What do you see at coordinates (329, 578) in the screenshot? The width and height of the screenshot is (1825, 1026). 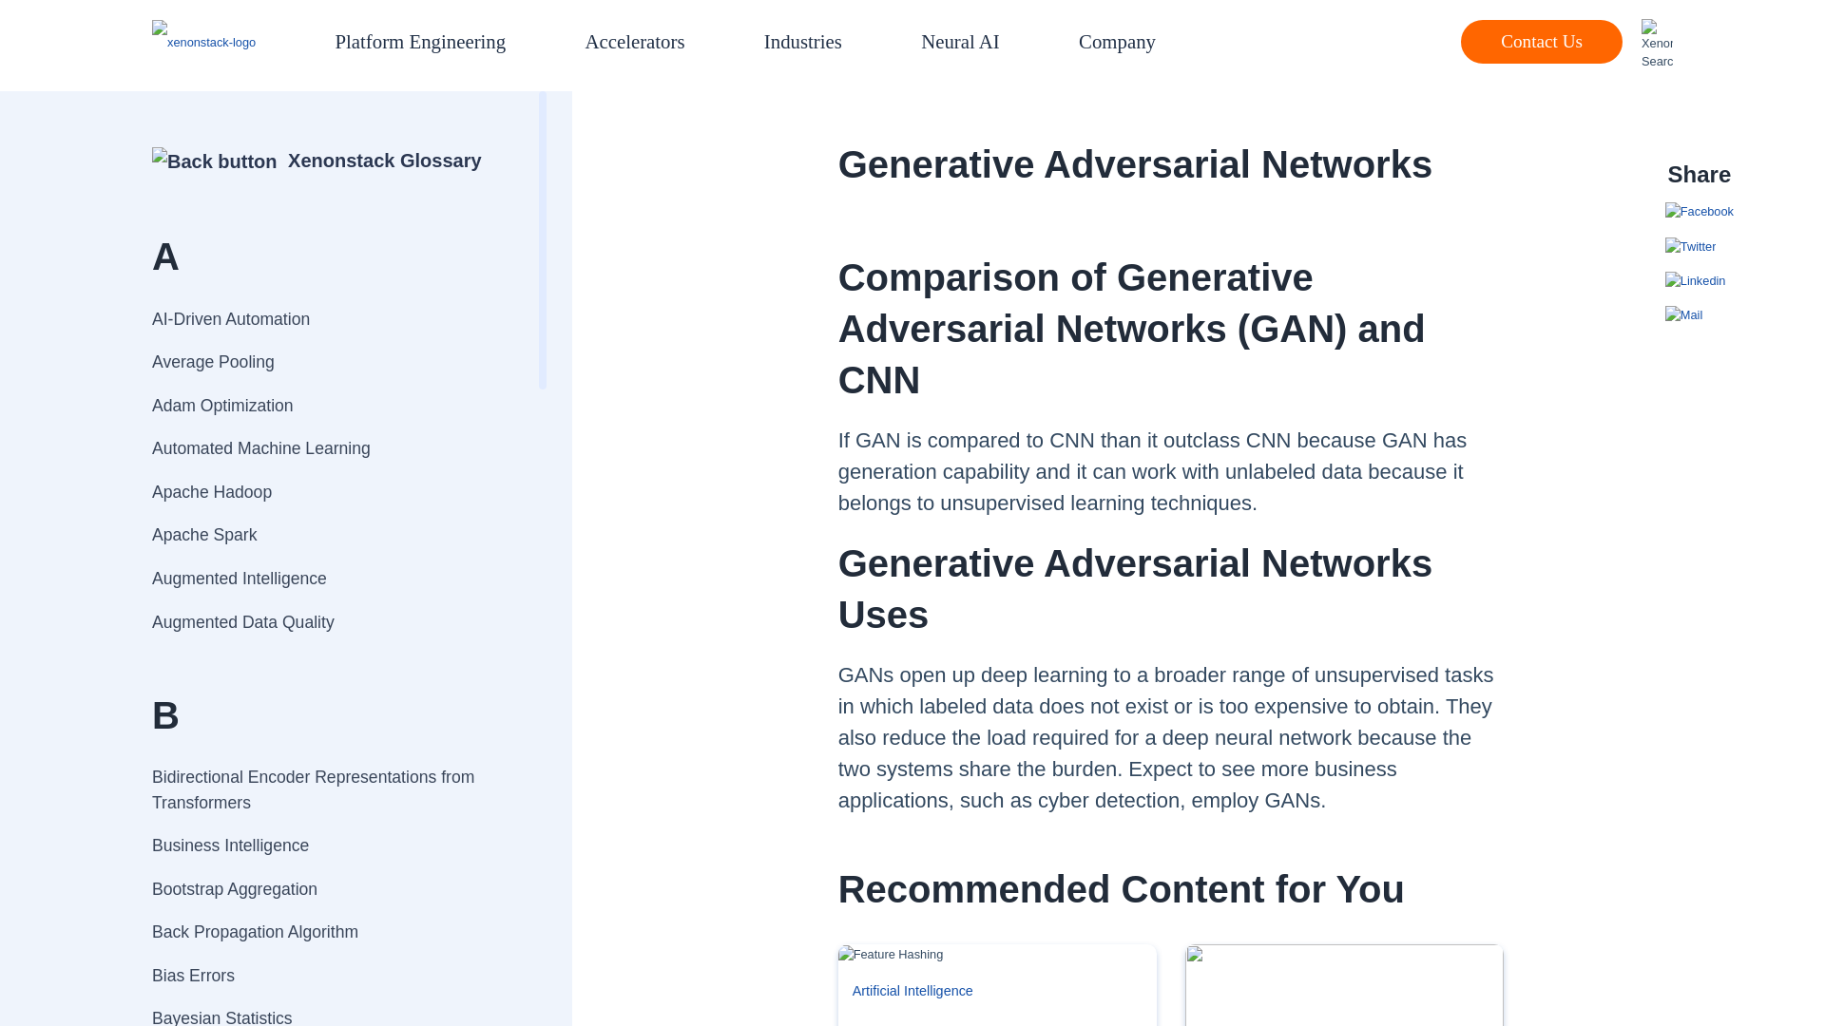 I see `Augmented Intelligence` at bounding box center [329, 578].